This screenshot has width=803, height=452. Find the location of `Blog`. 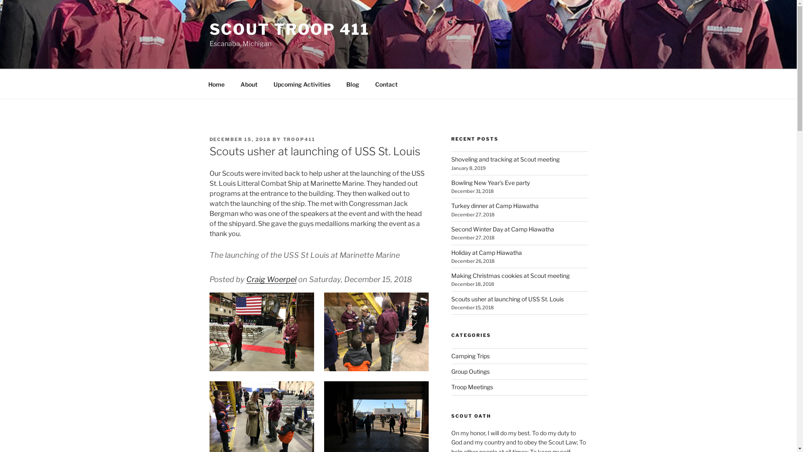

Blog is located at coordinates (353, 84).